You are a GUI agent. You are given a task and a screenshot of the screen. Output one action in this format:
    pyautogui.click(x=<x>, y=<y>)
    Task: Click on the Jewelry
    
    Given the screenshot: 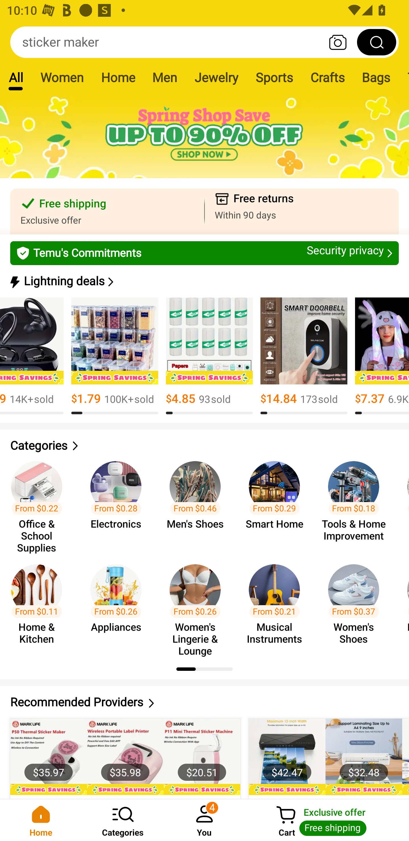 What is the action you would take?
    pyautogui.click(x=216, y=77)
    